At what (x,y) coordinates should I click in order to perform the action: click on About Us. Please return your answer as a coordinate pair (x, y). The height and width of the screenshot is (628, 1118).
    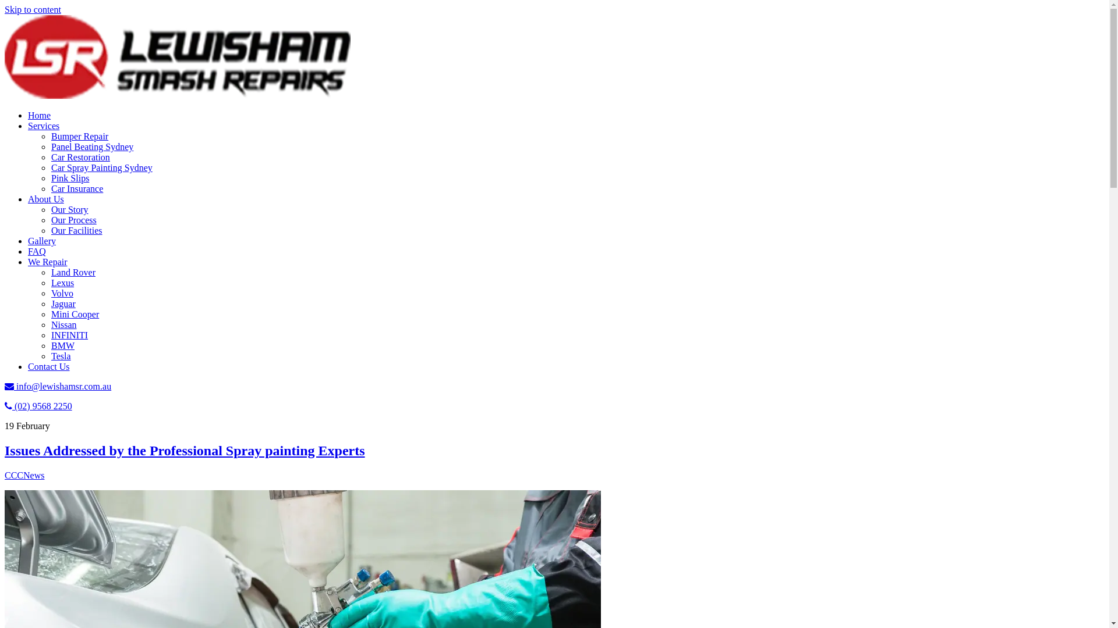
    Looking at the image, I should click on (46, 199).